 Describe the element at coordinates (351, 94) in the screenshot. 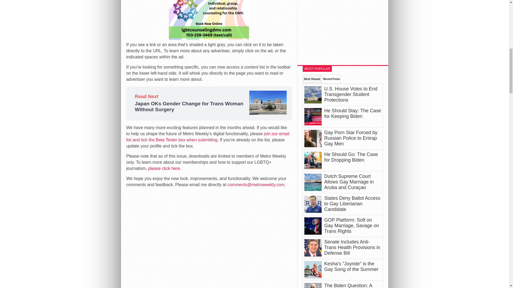

I see `U.S. House Votes to End Transgender Student Protections` at that location.